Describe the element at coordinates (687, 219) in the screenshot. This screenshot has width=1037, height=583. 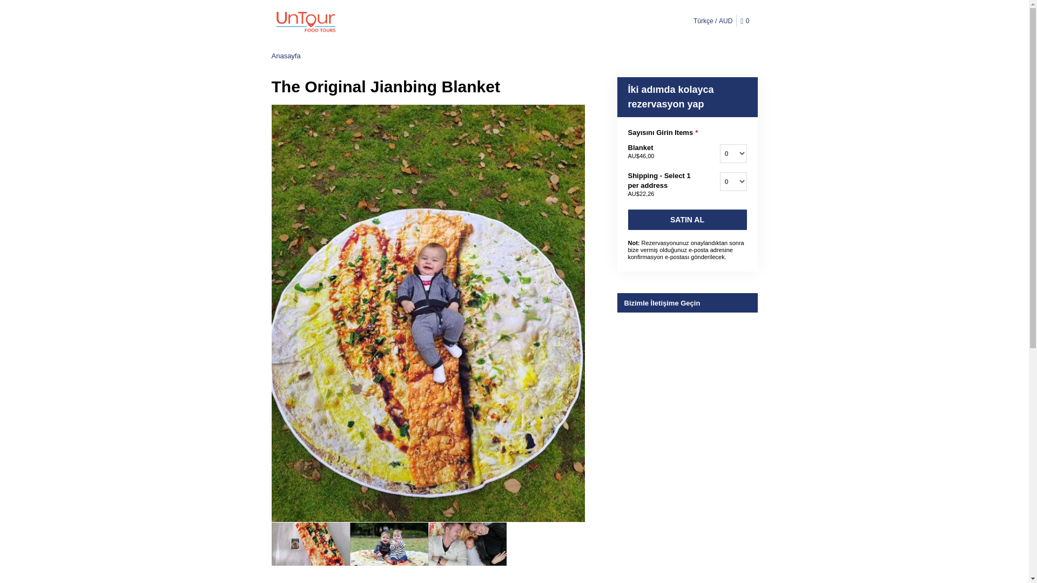
I see `SATIN AL` at that location.